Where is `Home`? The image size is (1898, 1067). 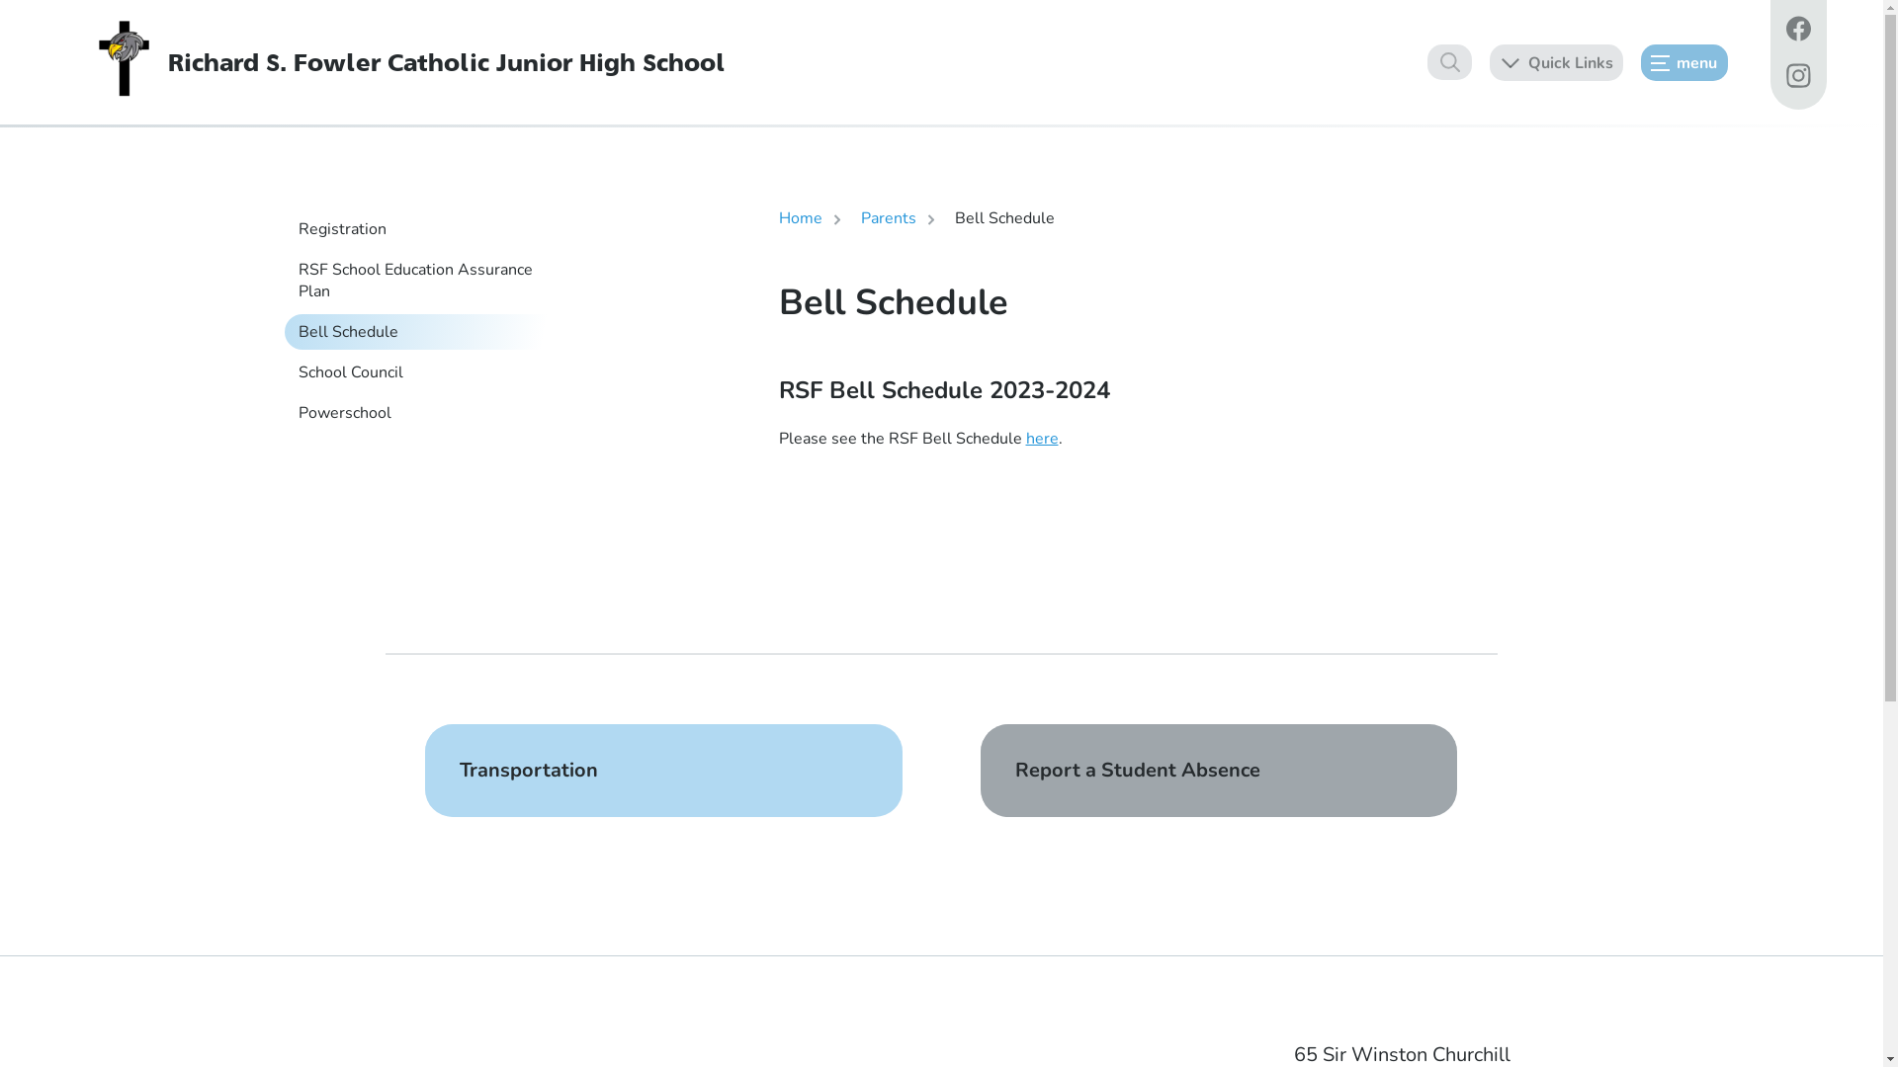 Home is located at coordinates (801, 219).